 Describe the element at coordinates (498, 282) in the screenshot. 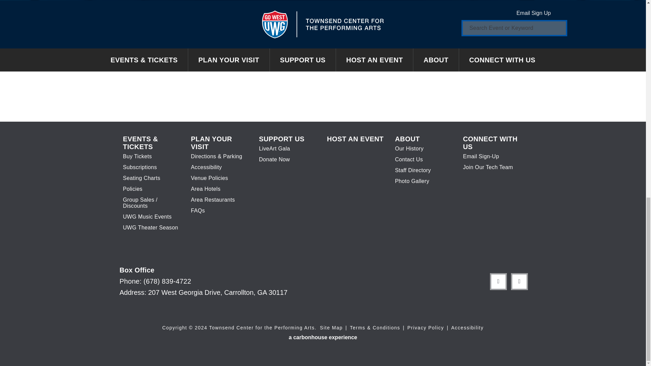

I see `Facebook` at that location.